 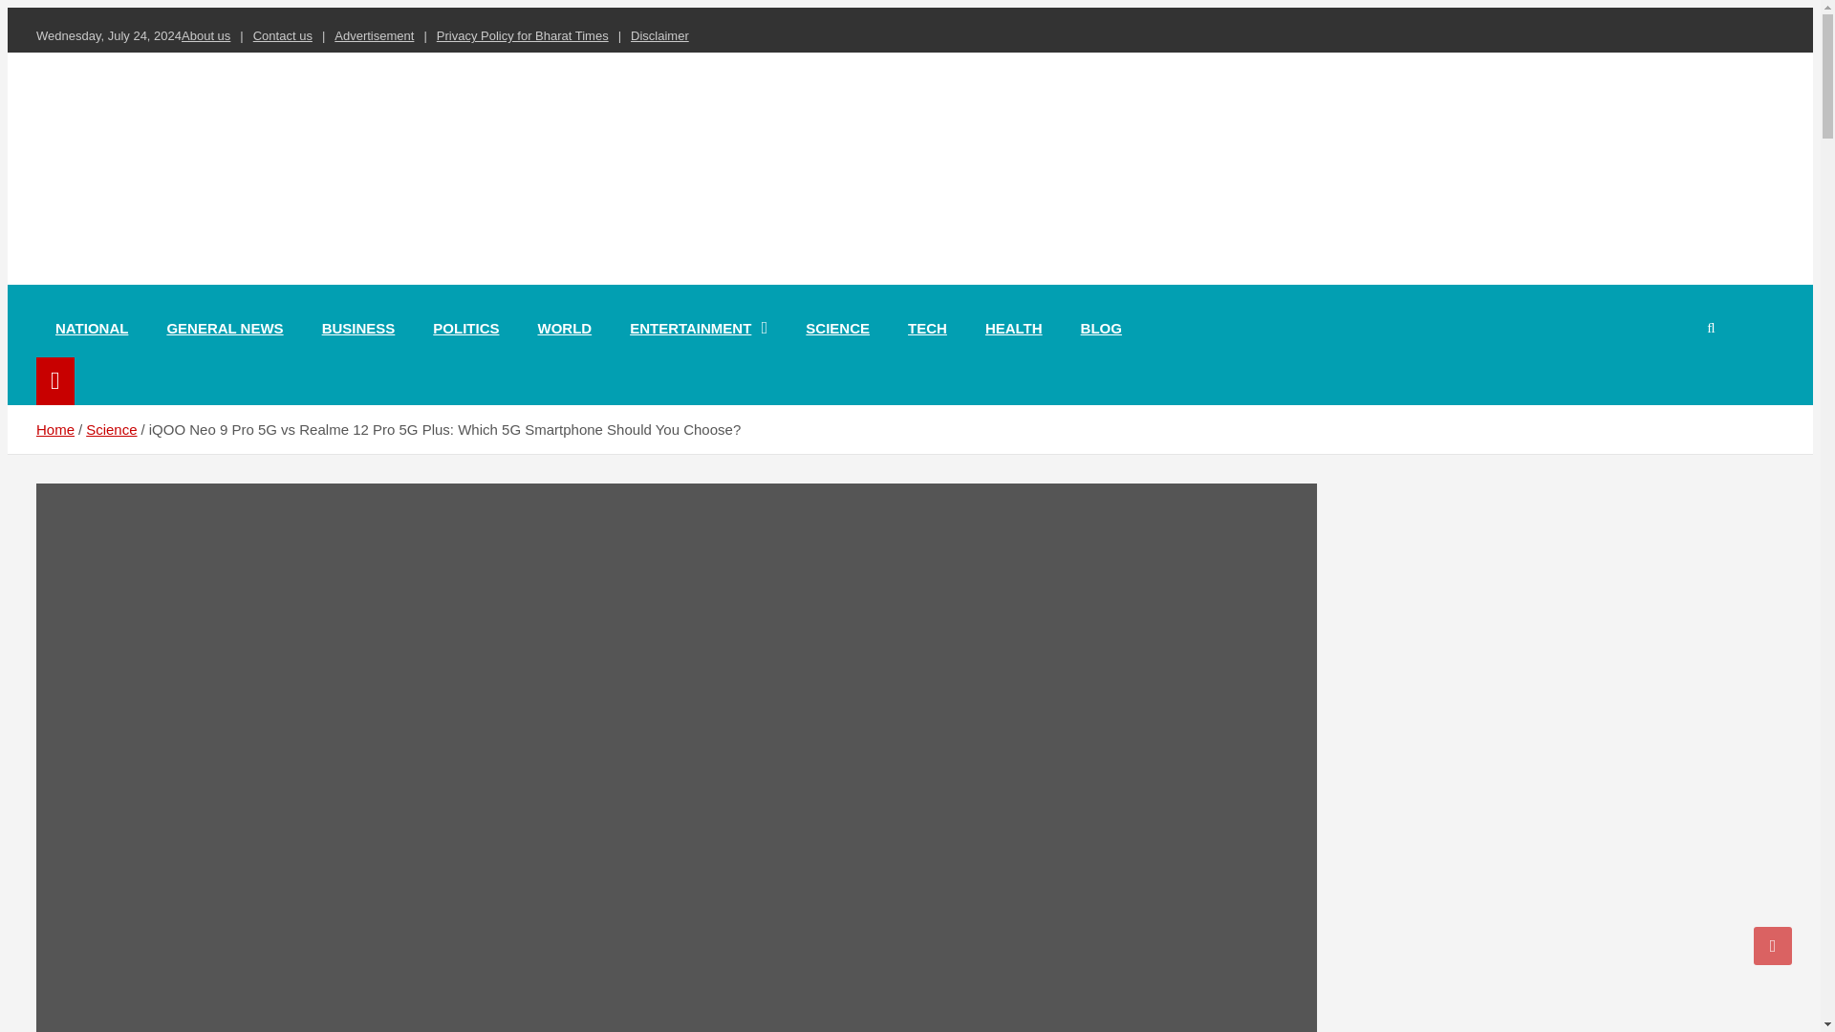 What do you see at coordinates (357, 328) in the screenshot?
I see `BUSINESS` at bounding box center [357, 328].